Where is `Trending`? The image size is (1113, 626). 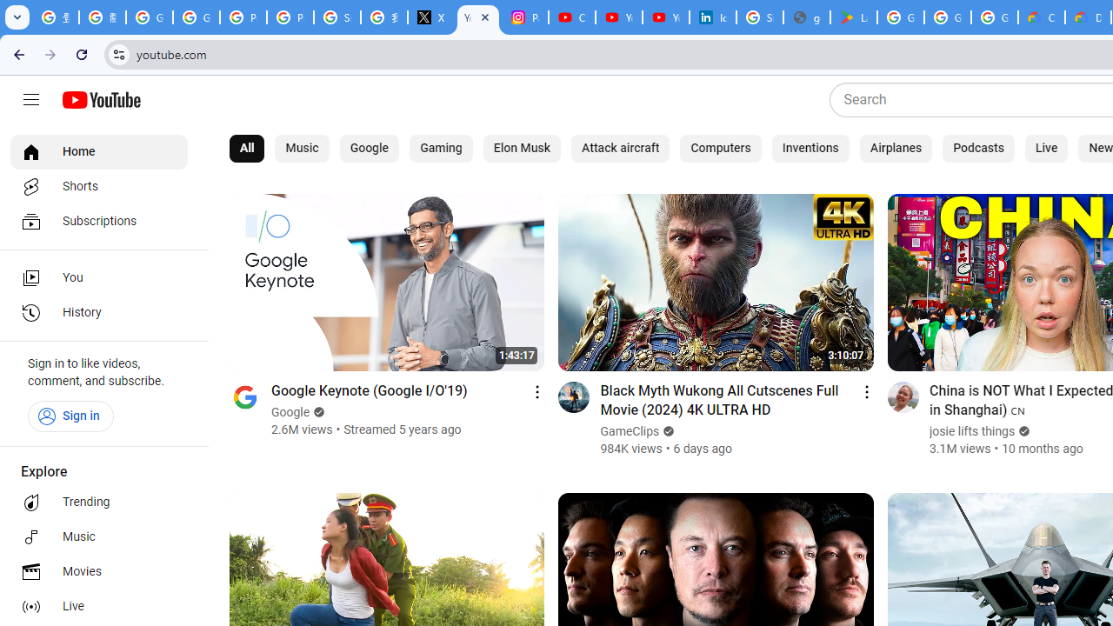 Trending is located at coordinates (99, 503).